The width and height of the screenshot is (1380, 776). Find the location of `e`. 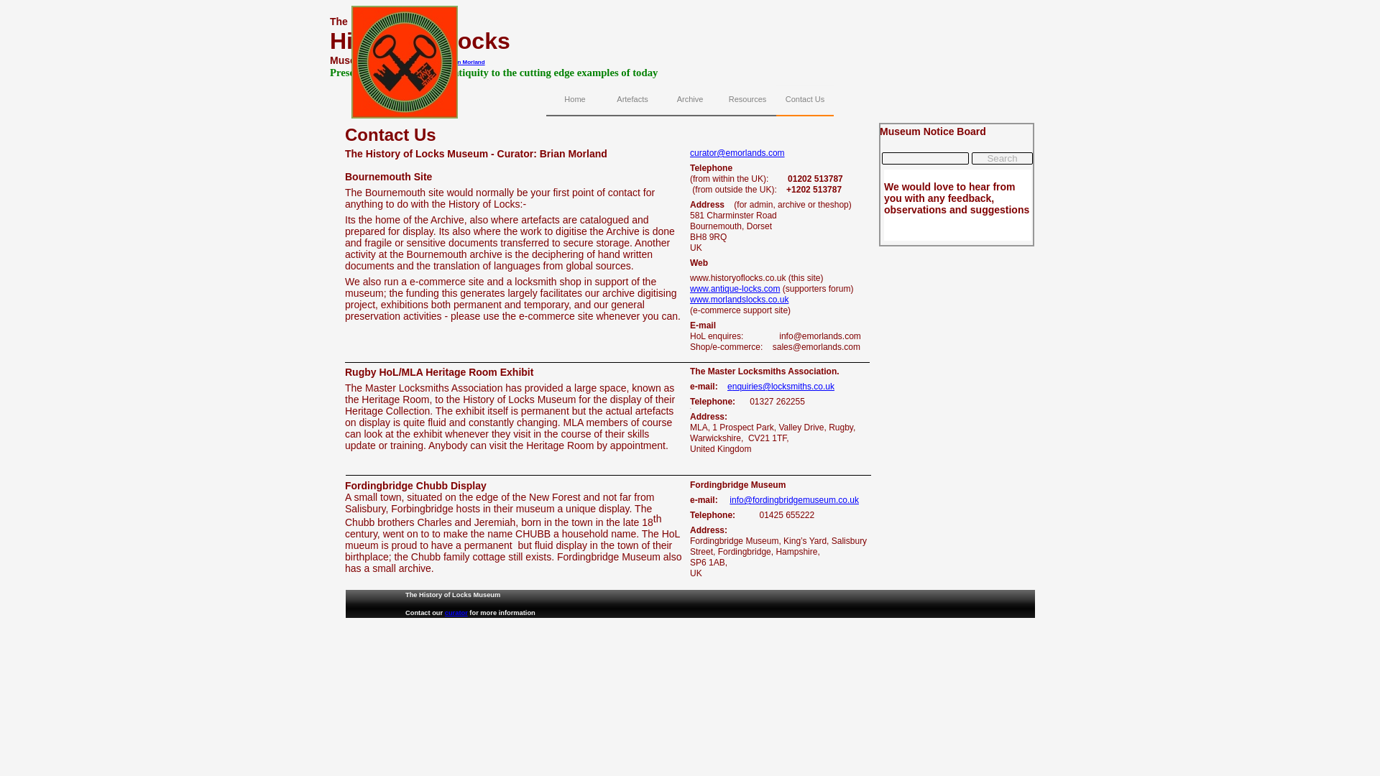

e is located at coordinates (730, 387).